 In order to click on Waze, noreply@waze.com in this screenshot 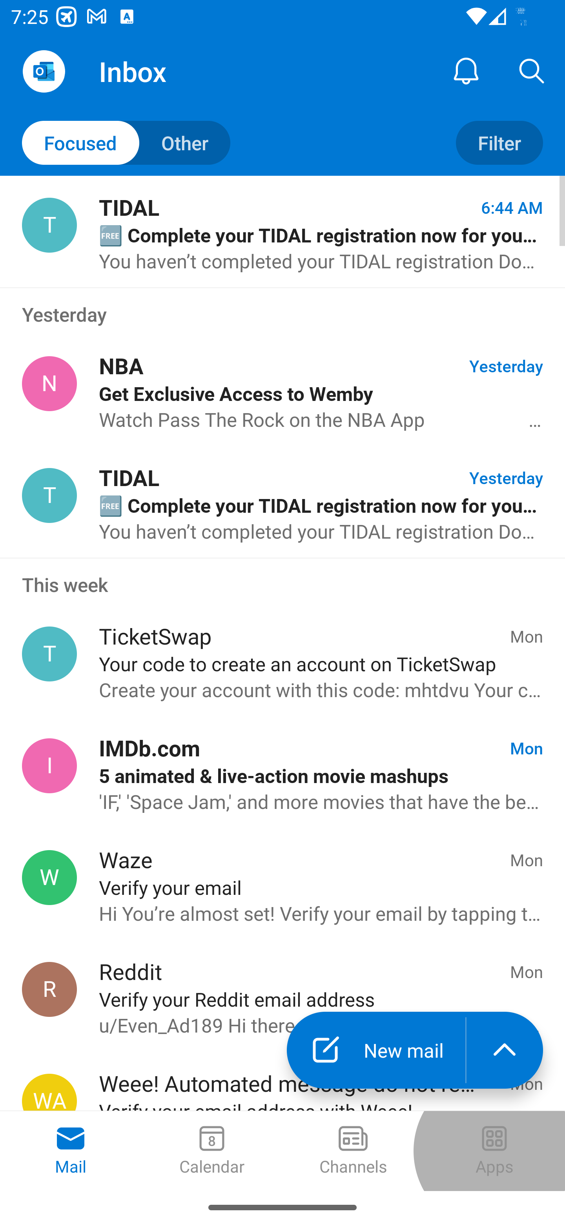, I will do `click(49, 877)`.